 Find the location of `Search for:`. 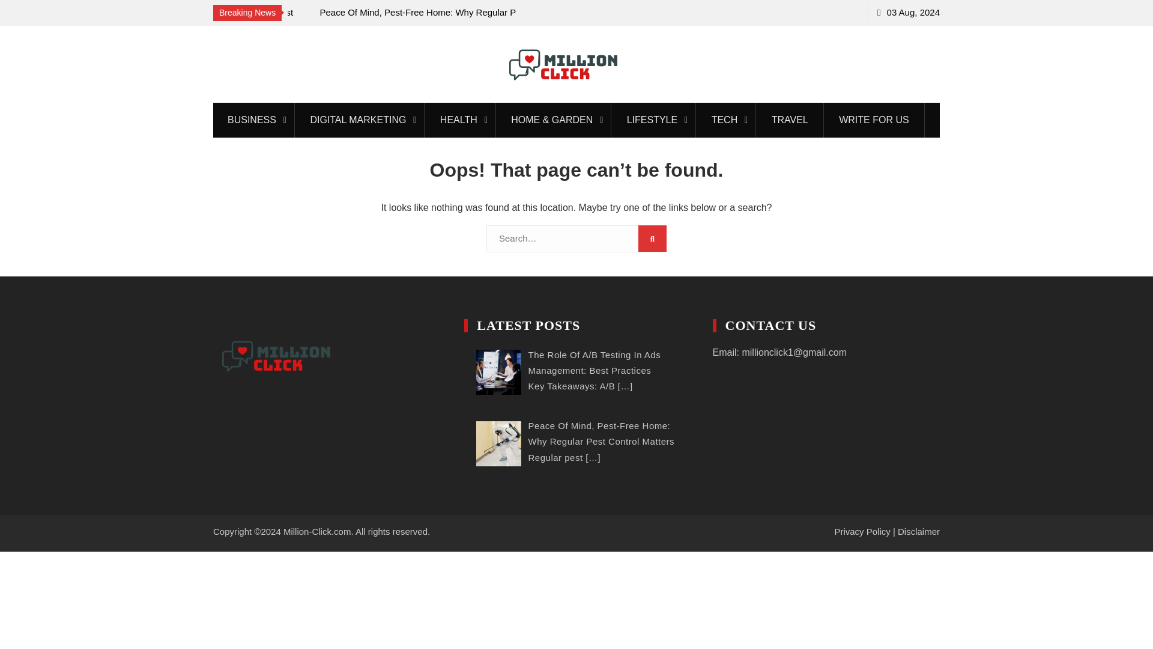

Search for: is located at coordinates (576, 239).